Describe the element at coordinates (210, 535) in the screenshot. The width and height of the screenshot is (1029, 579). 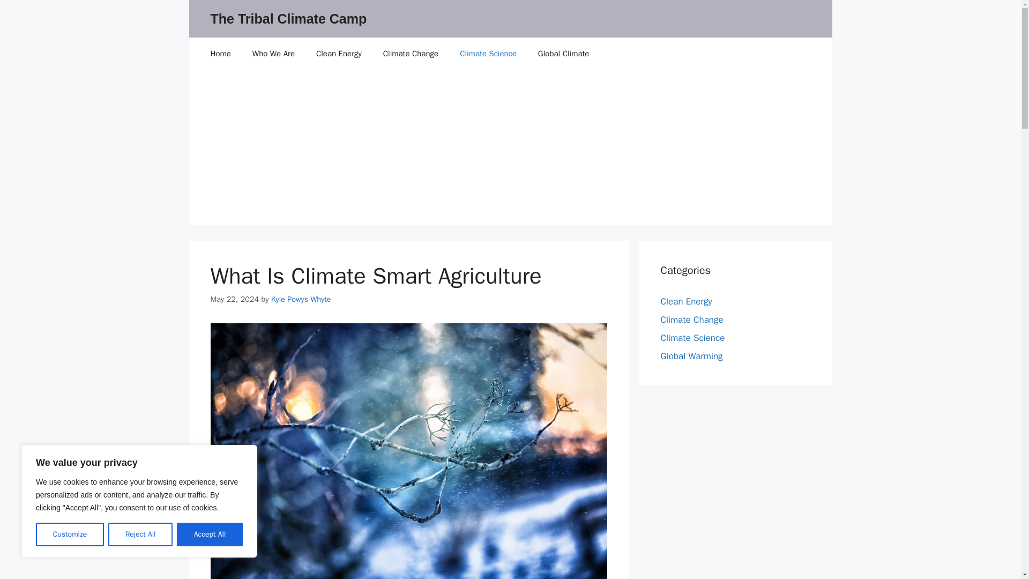
I see `Accept All` at that location.